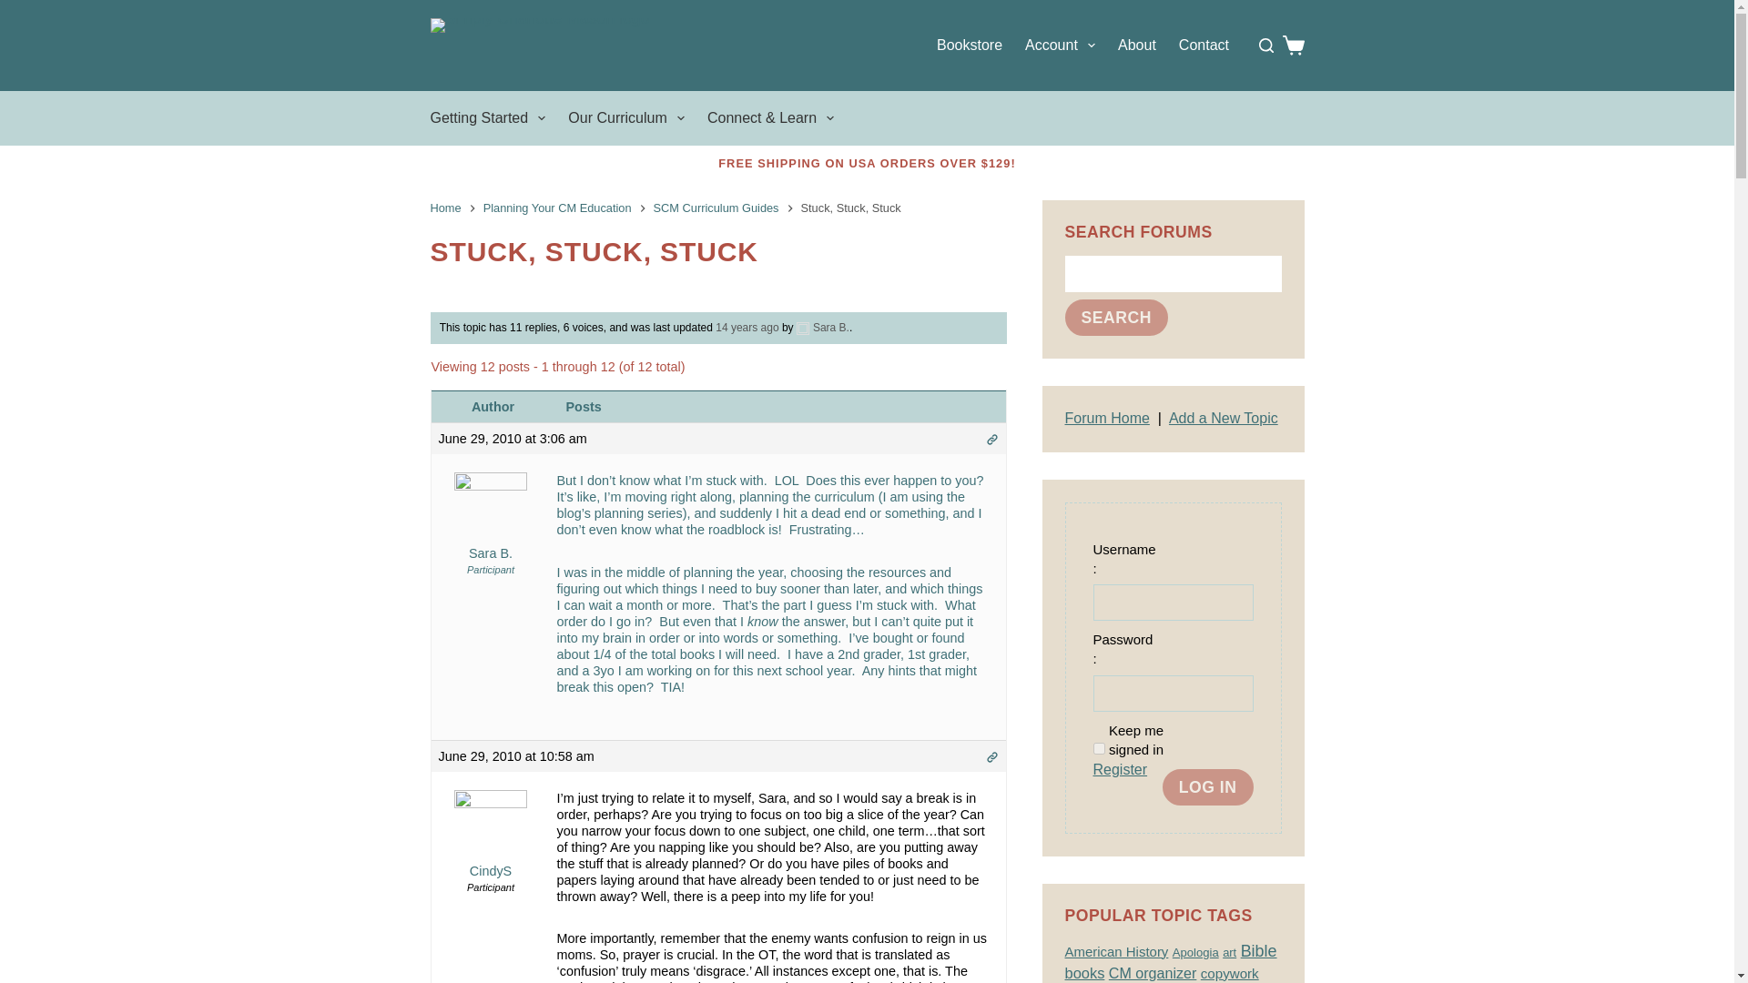 This screenshot has height=983, width=1748. I want to click on Search, so click(554, 561).